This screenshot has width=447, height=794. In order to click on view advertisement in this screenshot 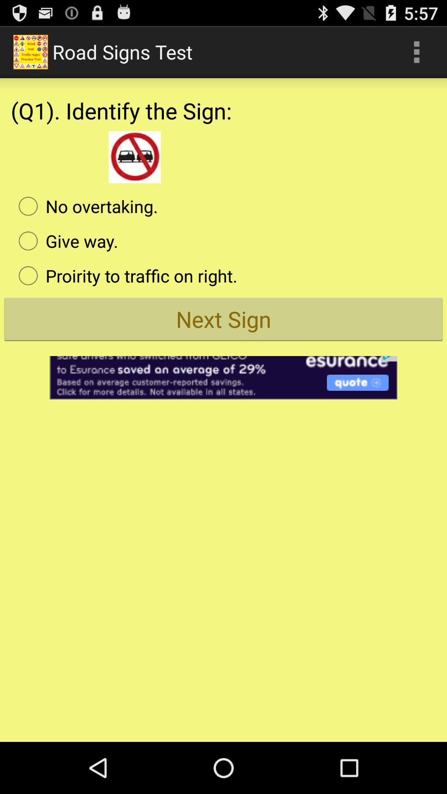, I will do `click(223, 372)`.